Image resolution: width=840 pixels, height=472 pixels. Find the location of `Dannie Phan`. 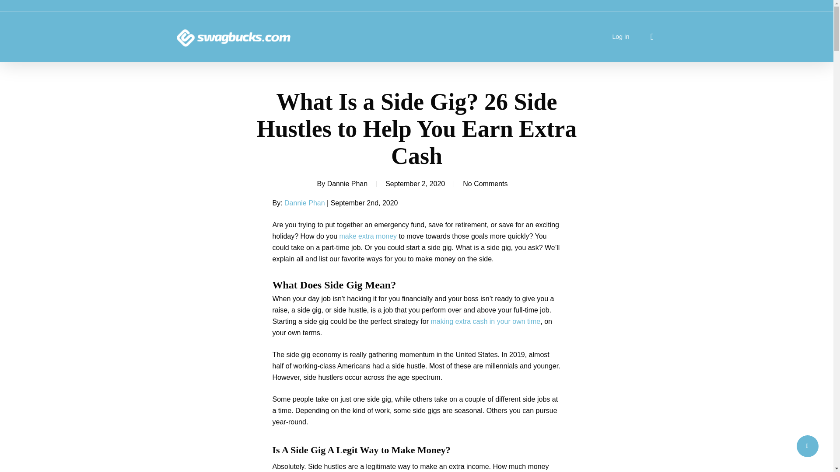

Dannie Phan is located at coordinates (304, 203).